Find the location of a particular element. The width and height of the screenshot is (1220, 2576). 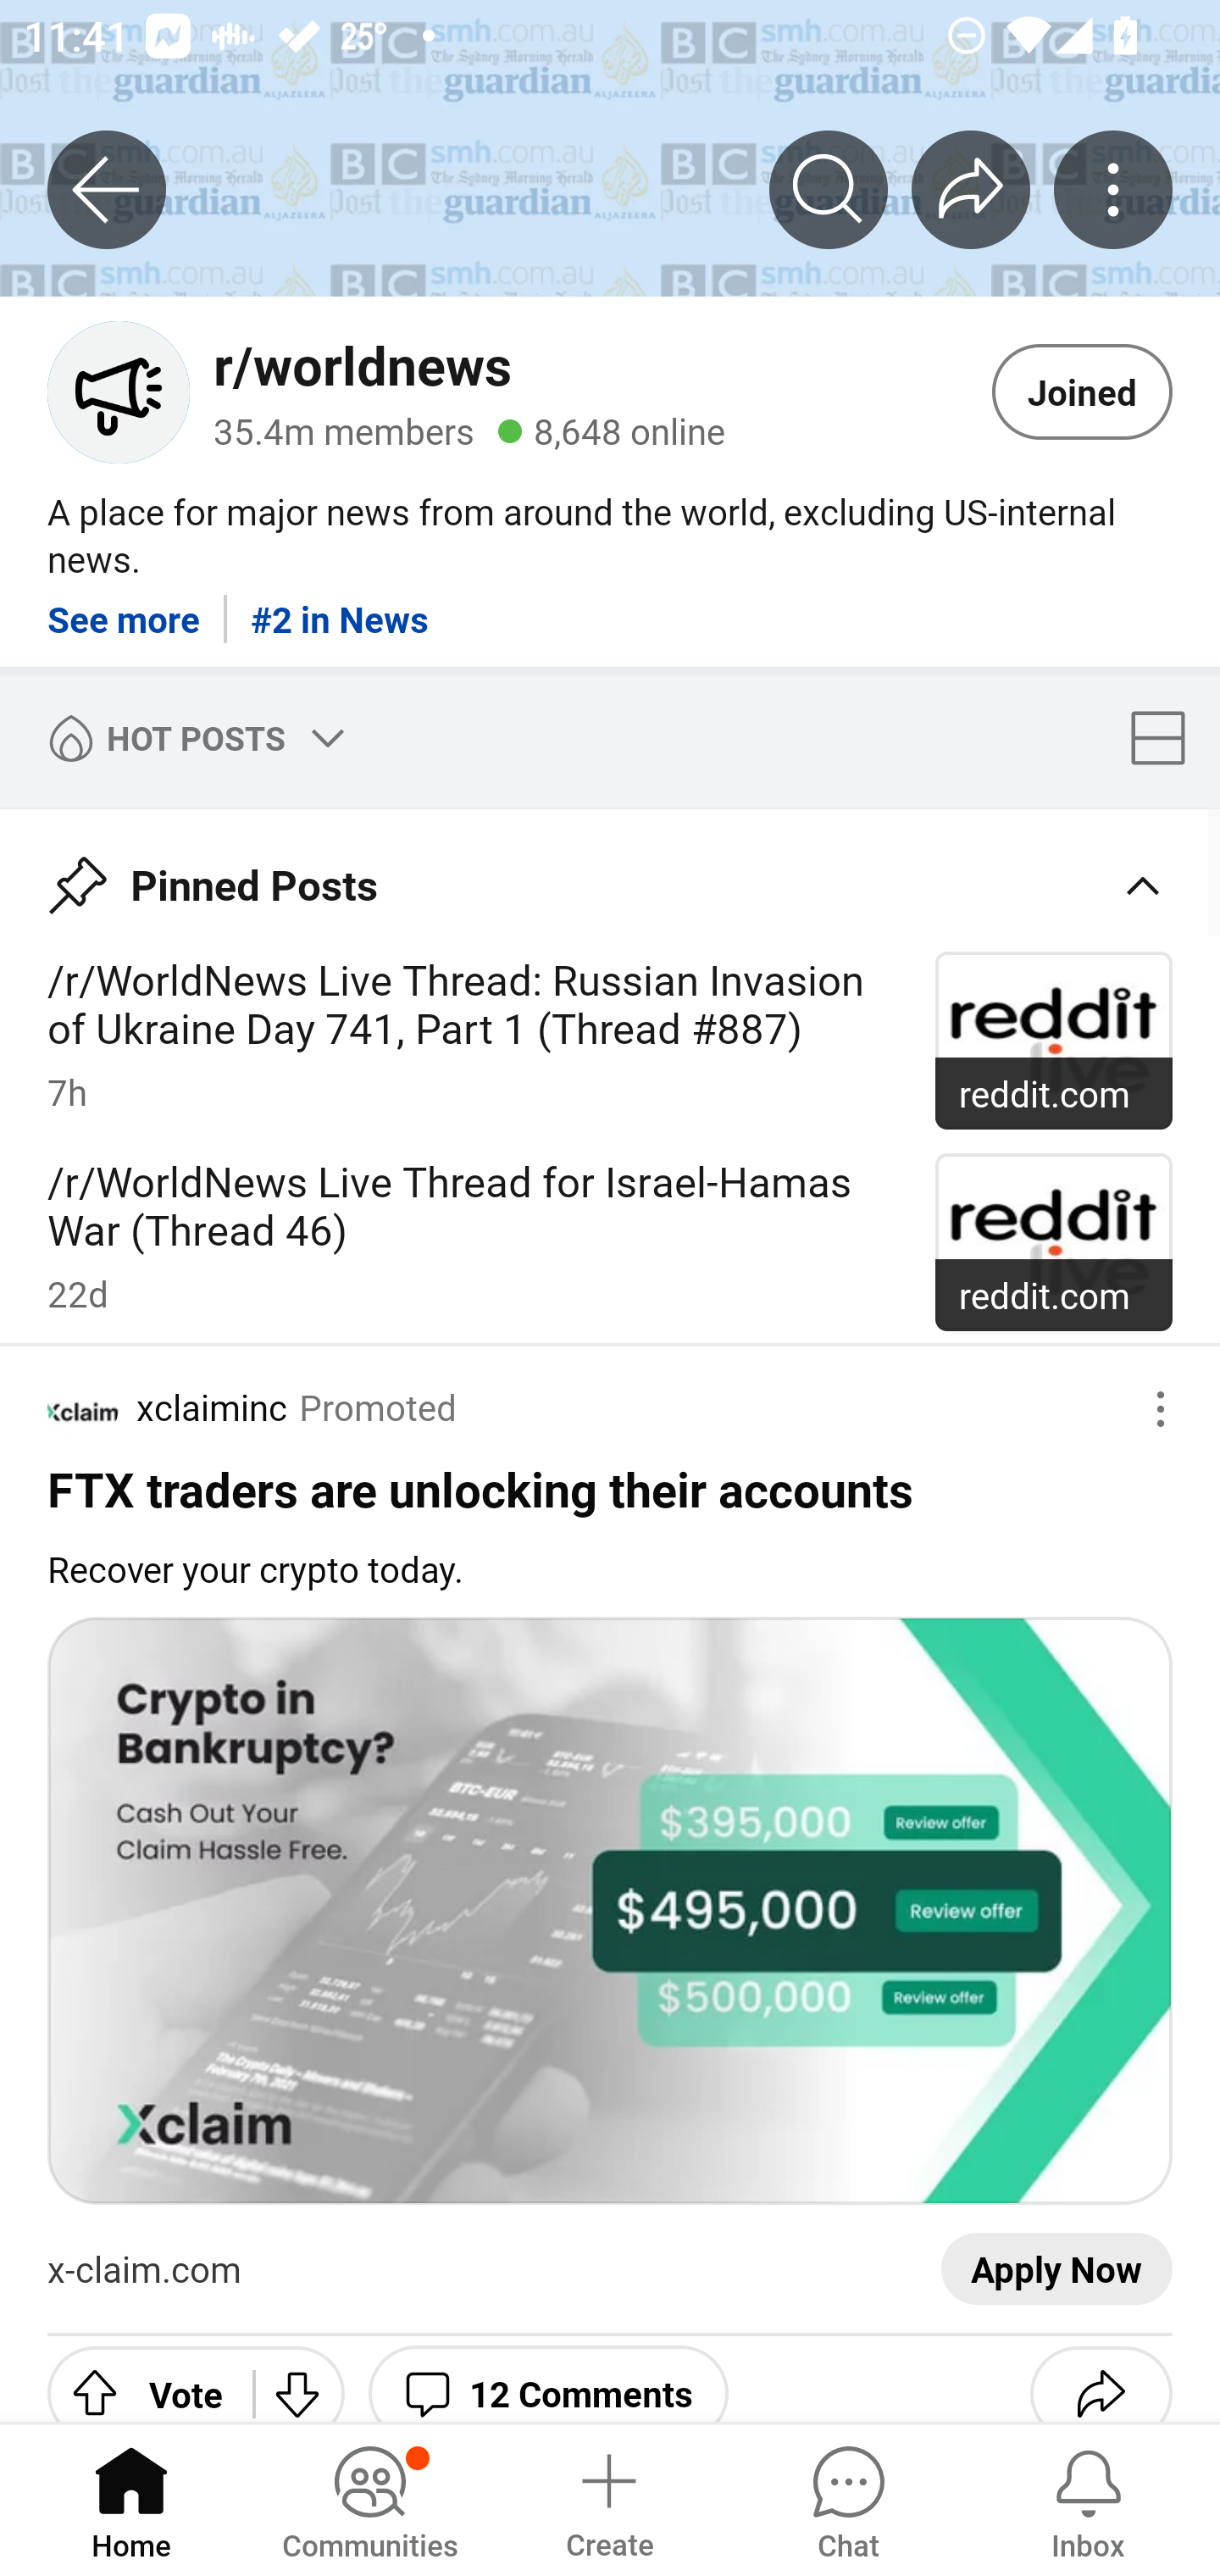

Image is located at coordinates (610, 1912).